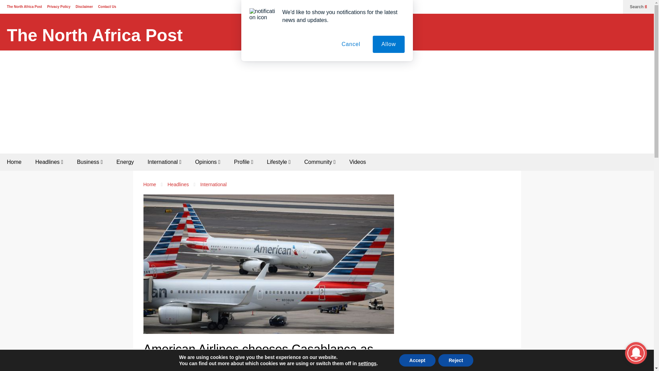 Image resolution: width=659 pixels, height=371 pixels. I want to click on Home, so click(14, 162).